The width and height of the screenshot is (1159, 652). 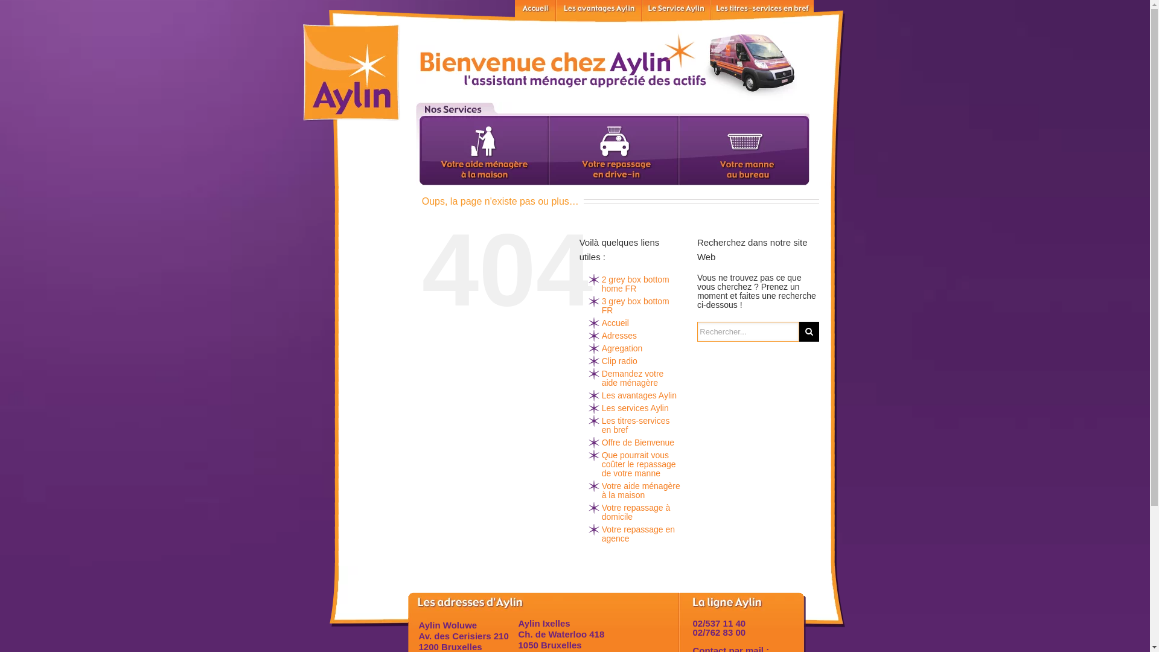 I want to click on Accueil, so click(x=535, y=11).